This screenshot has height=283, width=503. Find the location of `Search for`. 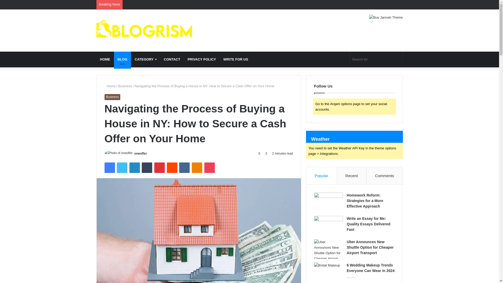

Search for is located at coordinates (376, 59).